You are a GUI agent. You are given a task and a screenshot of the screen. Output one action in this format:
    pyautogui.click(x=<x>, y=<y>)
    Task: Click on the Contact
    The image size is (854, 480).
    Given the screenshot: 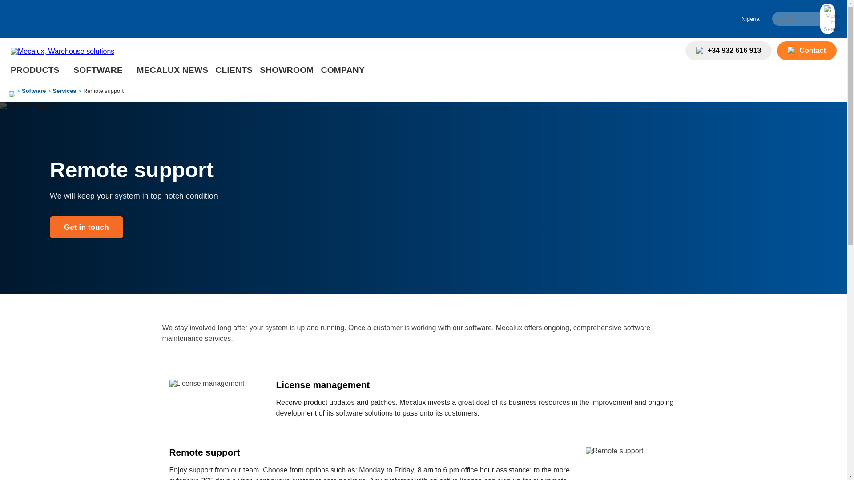 What is the action you would take?
    pyautogui.click(x=794, y=51)
    